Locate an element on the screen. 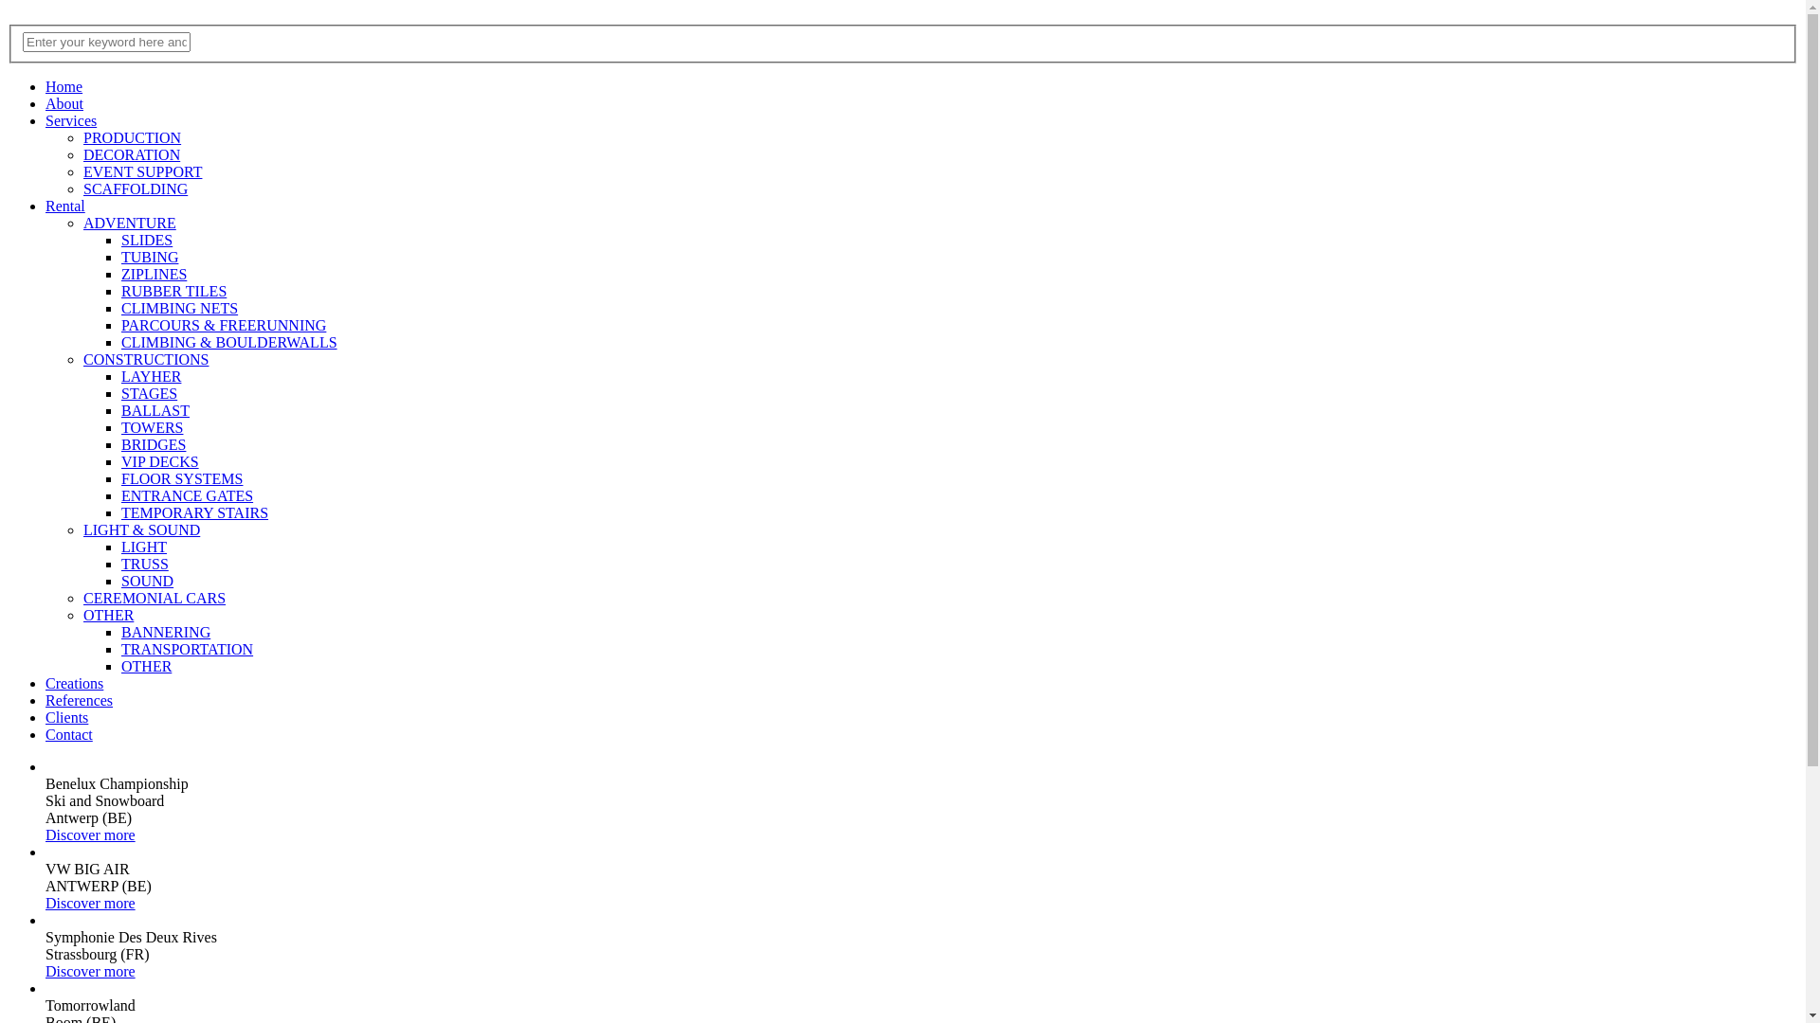 The width and height of the screenshot is (1820, 1023). Clients is located at coordinates (66, 718).